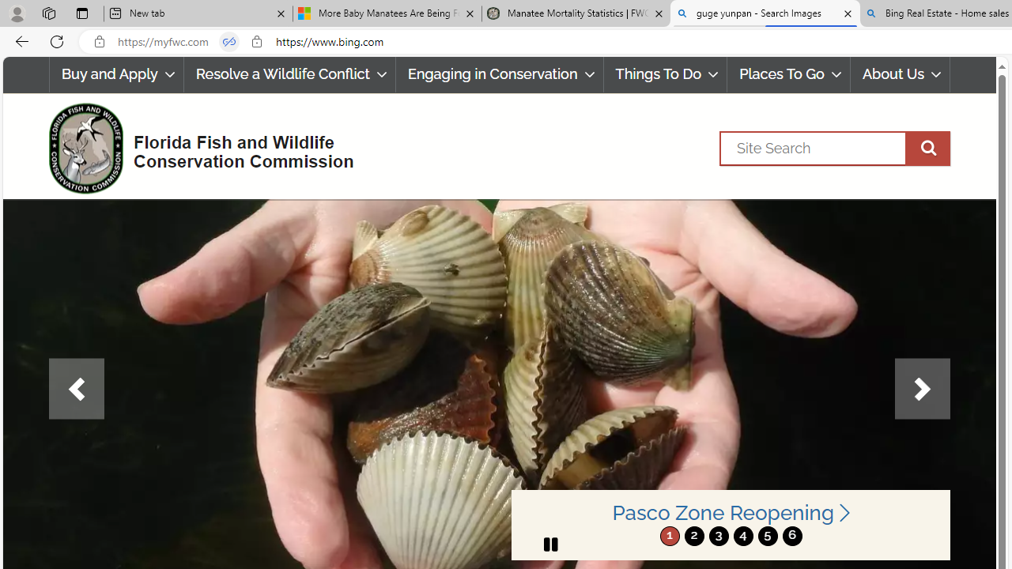 Image resolution: width=1012 pixels, height=569 pixels. I want to click on Buy and Apply, so click(115, 74).